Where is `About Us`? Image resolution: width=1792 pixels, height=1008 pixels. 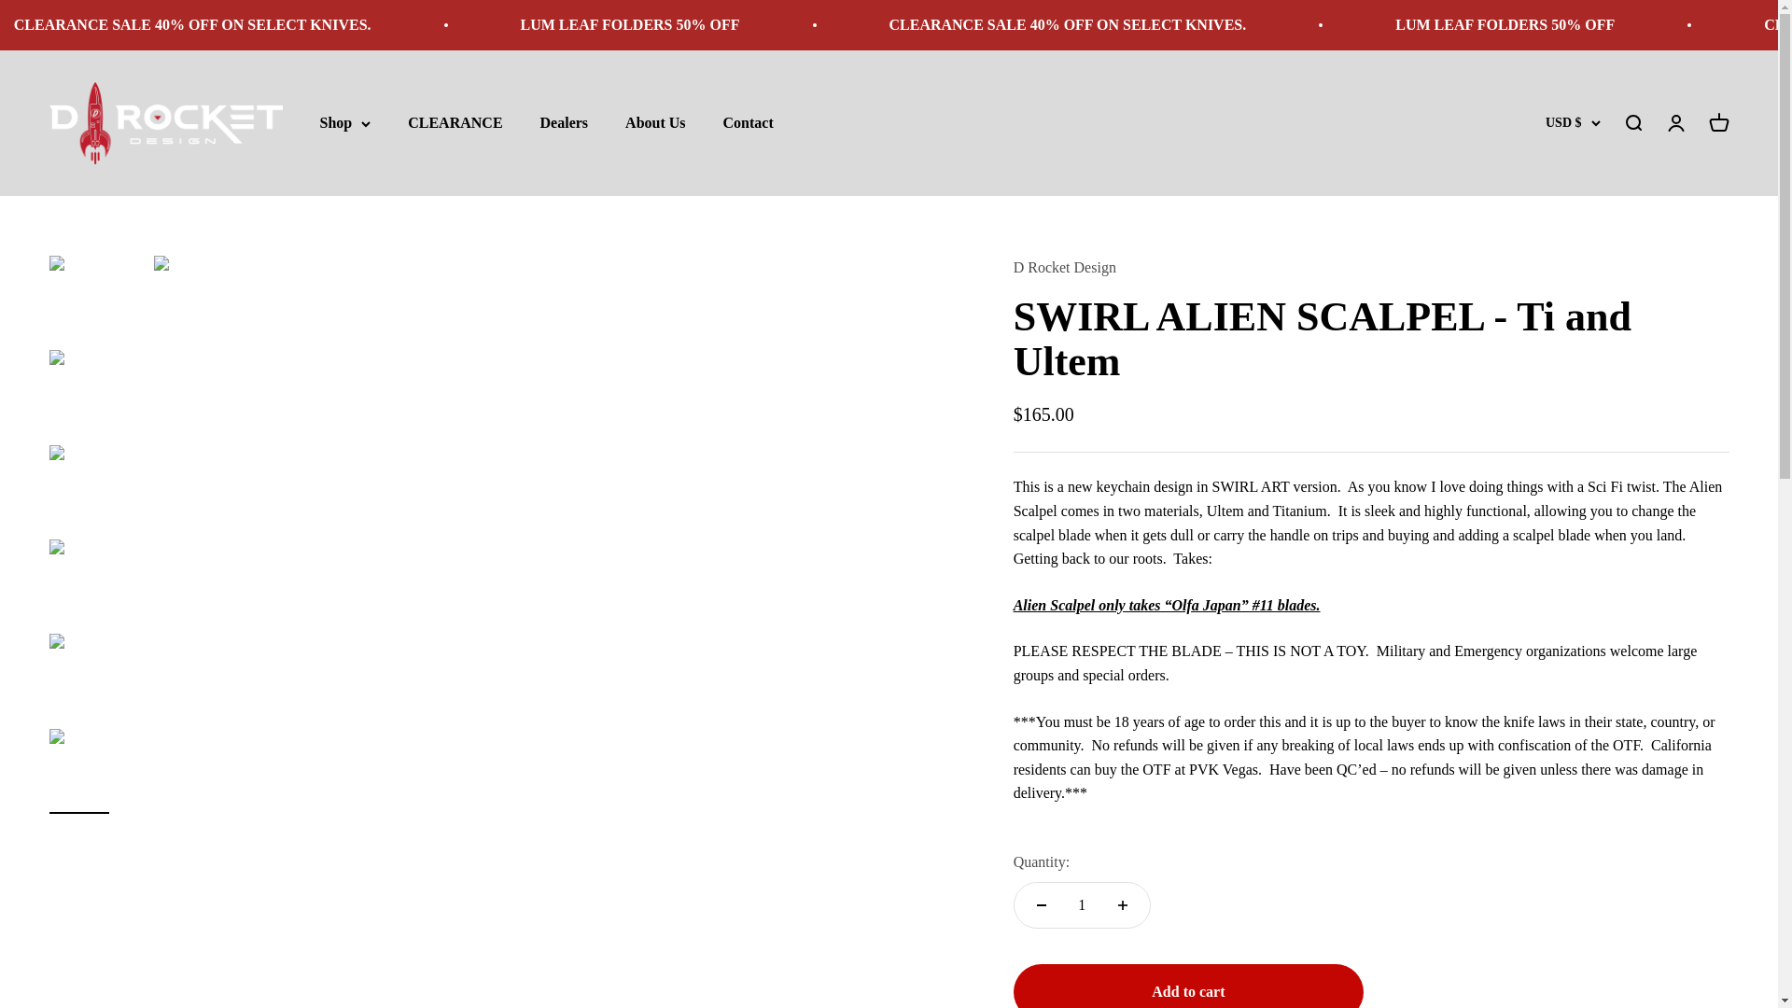 About Us is located at coordinates (655, 123).